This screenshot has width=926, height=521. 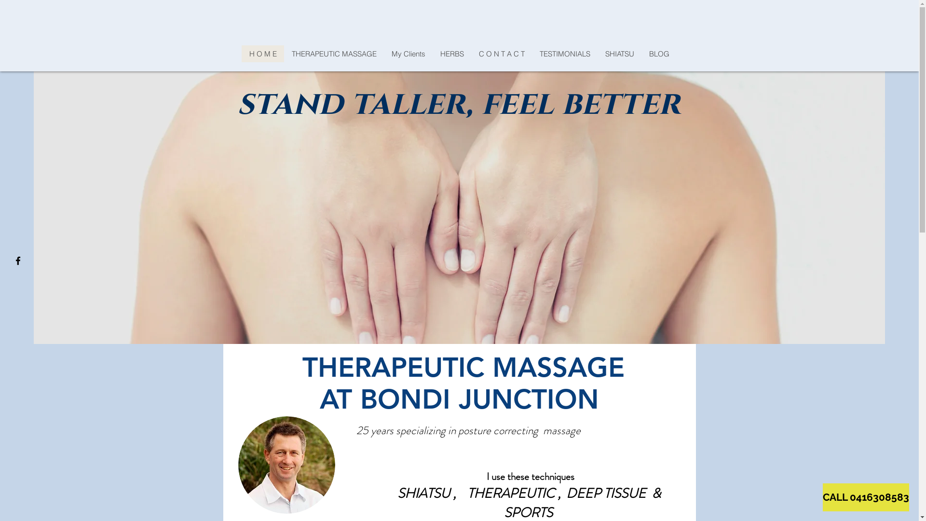 I want to click on CALL 0416308583, so click(x=866, y=497).